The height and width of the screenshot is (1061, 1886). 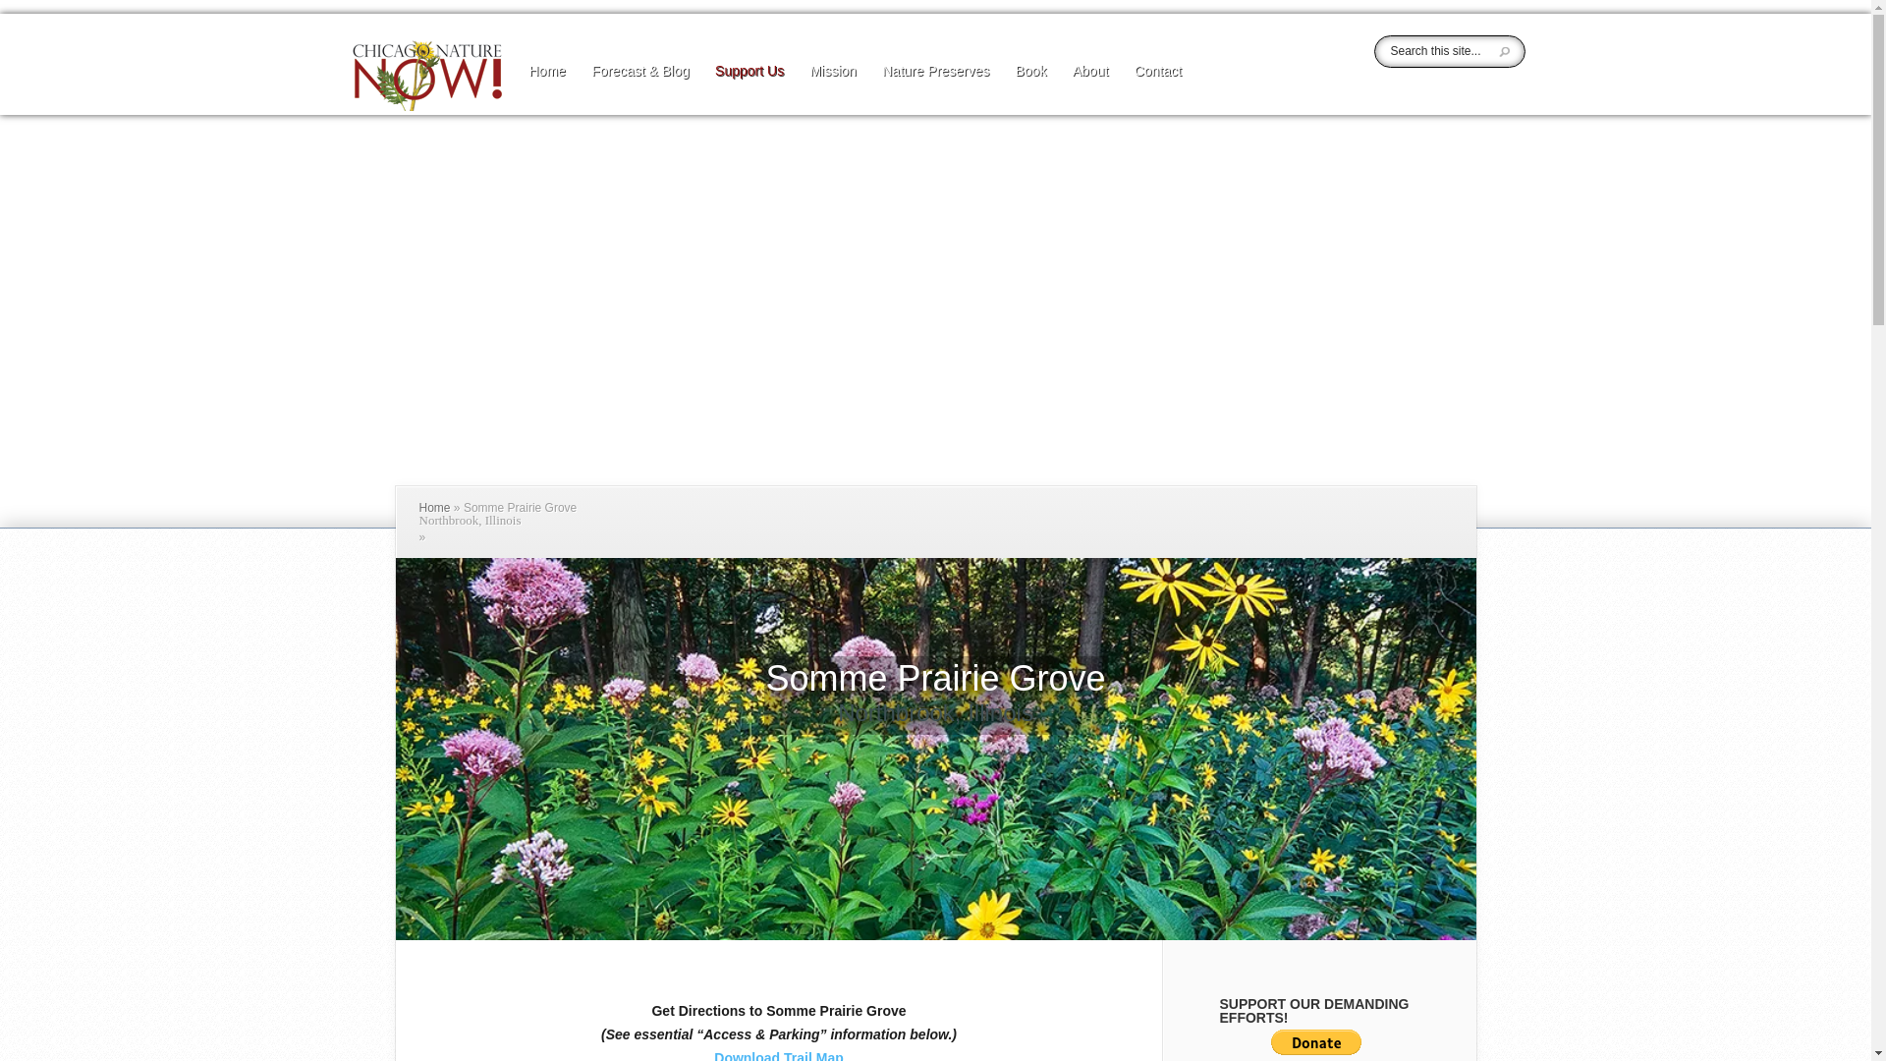 I want to click on Home, so click(x=548, y=86).